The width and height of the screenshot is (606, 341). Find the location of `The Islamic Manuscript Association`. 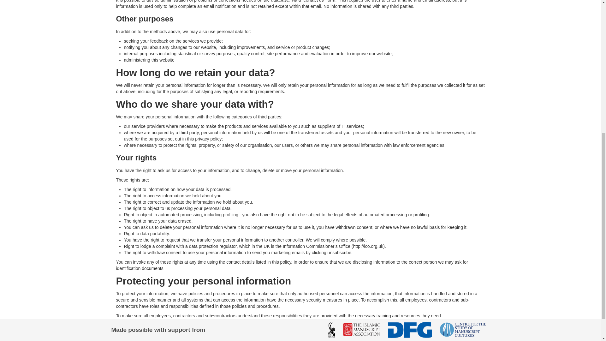

The Islamic Manuscript Association is located at coordinates (362, 93).